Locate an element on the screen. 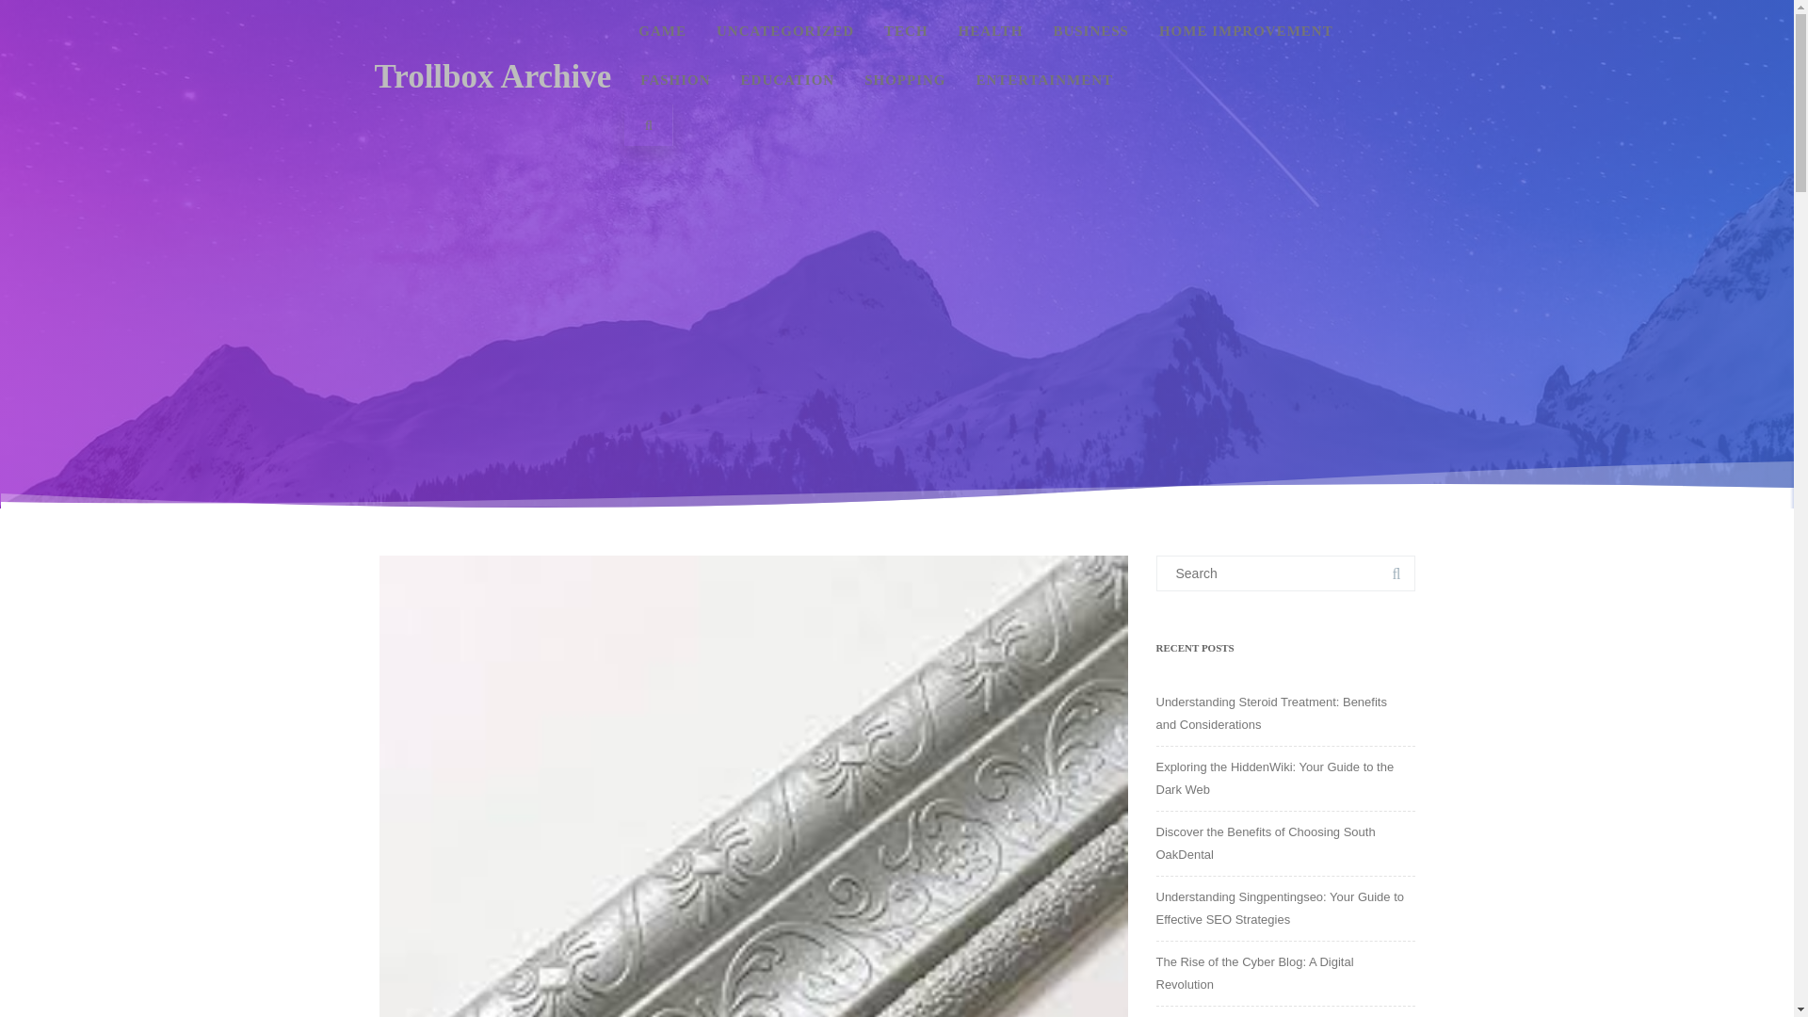  TECH is located at coordinates (906, 30).